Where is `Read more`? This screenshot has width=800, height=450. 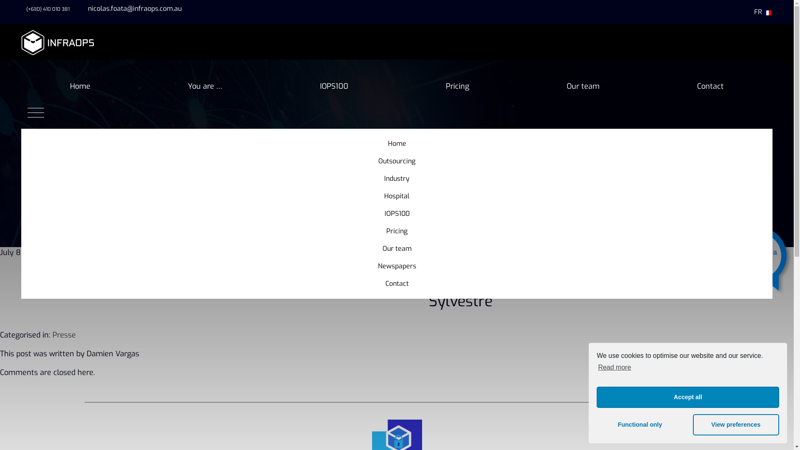
Read more is located at coordinates (614, 367).